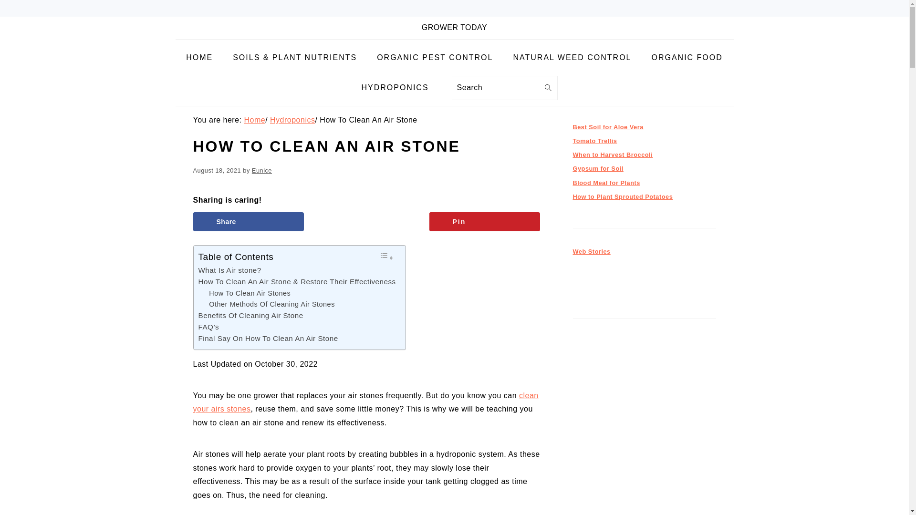 The width and height of the screenshot is (916, 515). I want to click on Benefits Of Cleaning Air Stone, so click(251, 316).